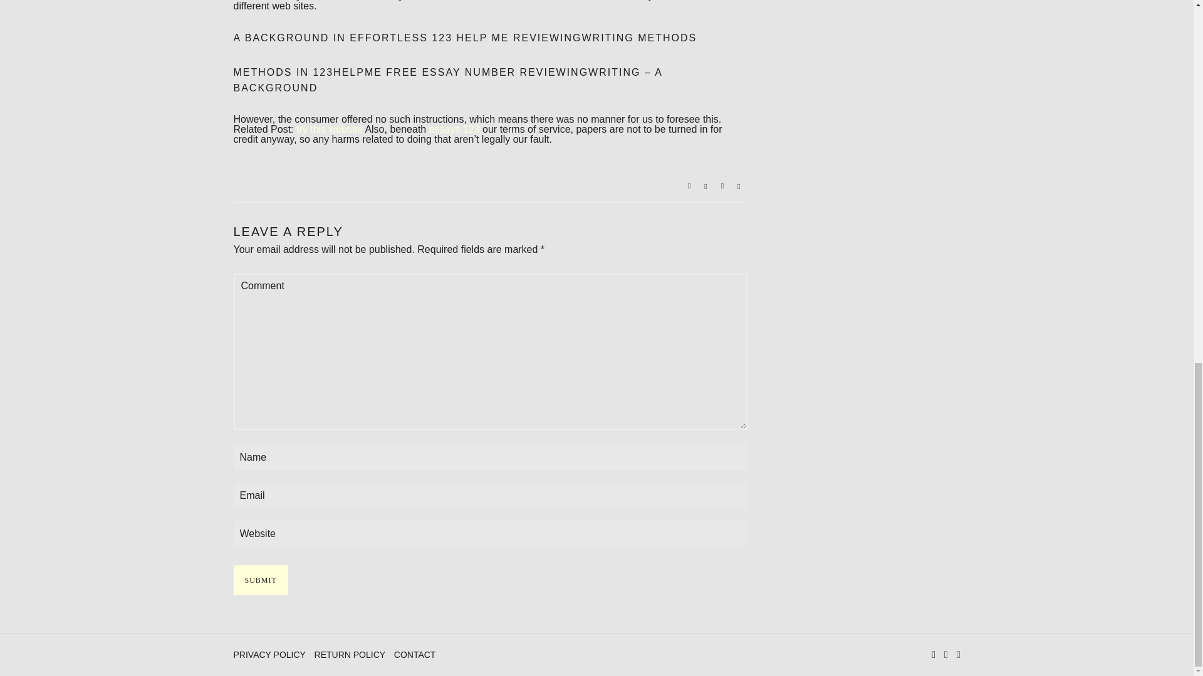  What do you see at coordinates (271, 655) in the screenshot?
I see `PRIVACY POLICY` at bounding box center [271, 655].